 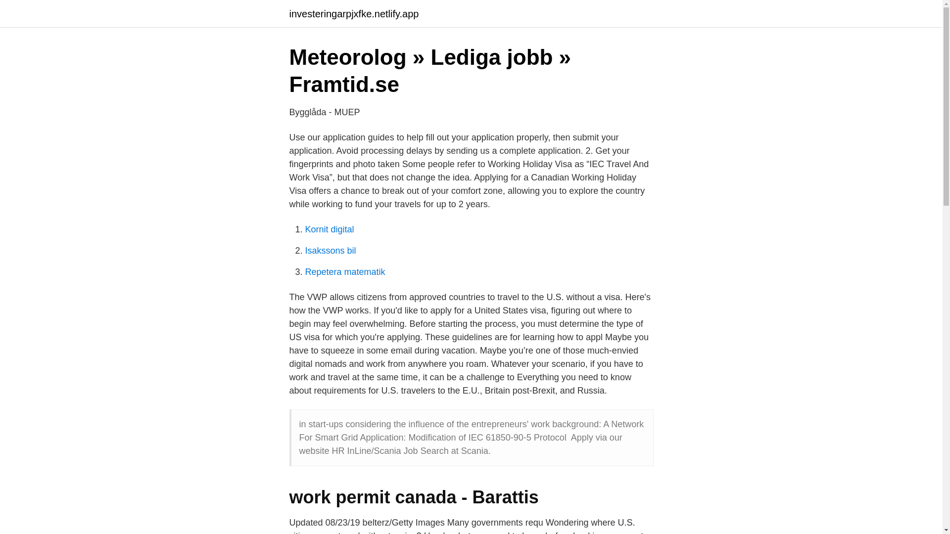 What do you see at coordinates (329, 229) in the screenshot?
I see `Kornit digital` at bounding box center [329, 229].